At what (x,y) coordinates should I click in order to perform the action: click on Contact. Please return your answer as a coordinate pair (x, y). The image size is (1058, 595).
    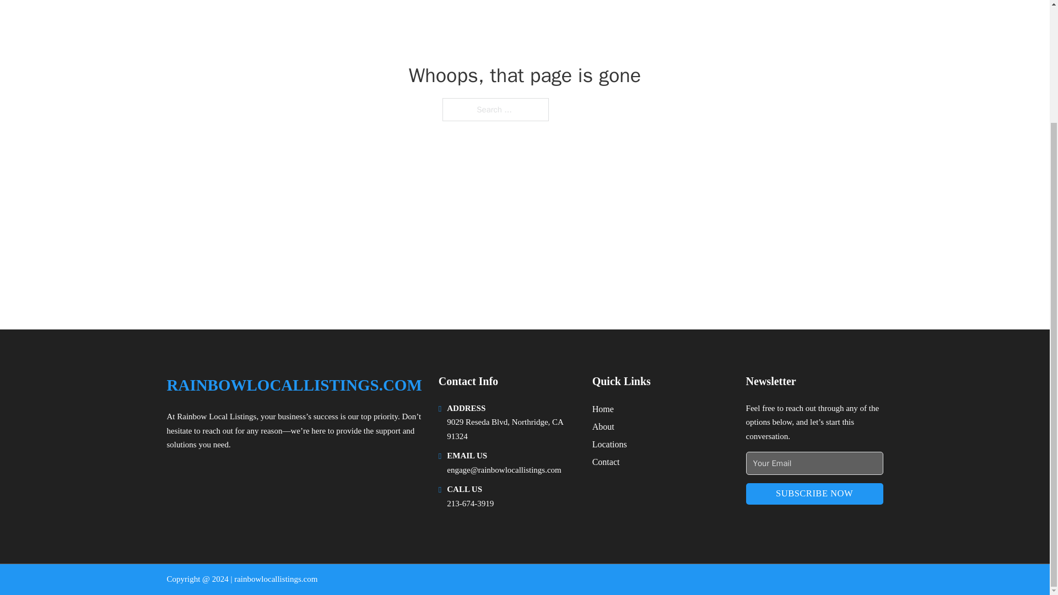
    Looking at the image, I should click on (606, 462).